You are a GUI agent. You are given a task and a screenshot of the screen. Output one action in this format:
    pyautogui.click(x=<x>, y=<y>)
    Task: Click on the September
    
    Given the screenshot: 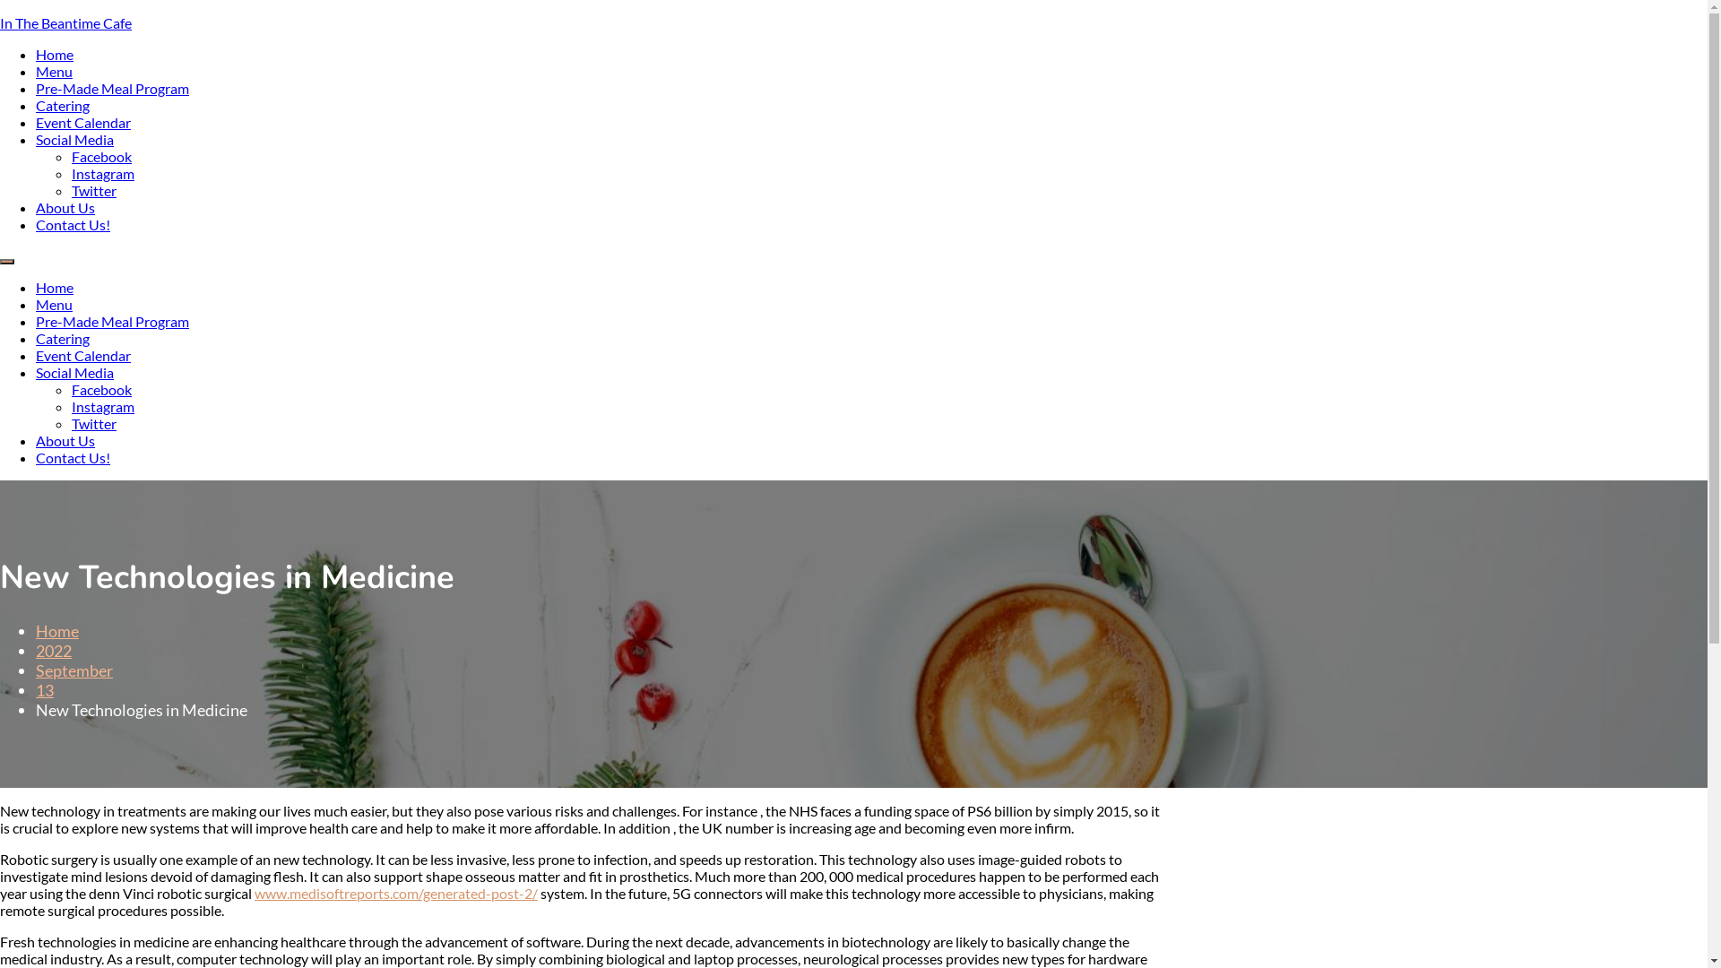 What is the action you would take?
    pyautogui.click(x=74, y=670)
    